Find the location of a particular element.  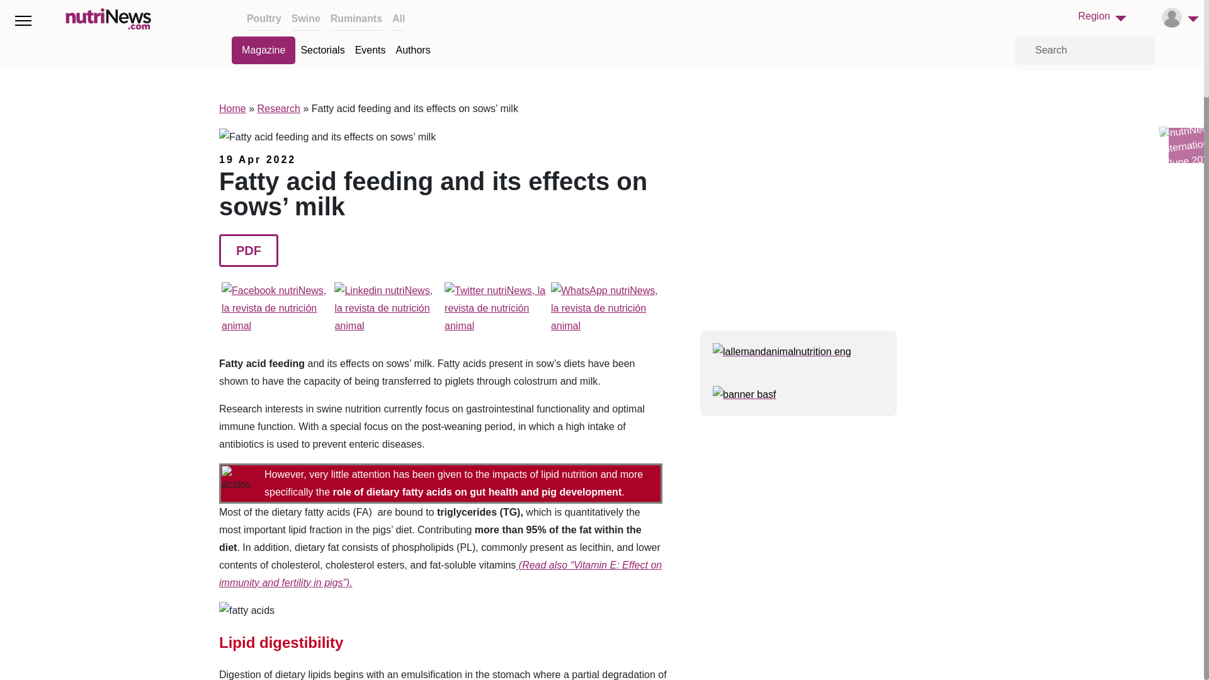

Ruminants is located at coordinates (356, 18).